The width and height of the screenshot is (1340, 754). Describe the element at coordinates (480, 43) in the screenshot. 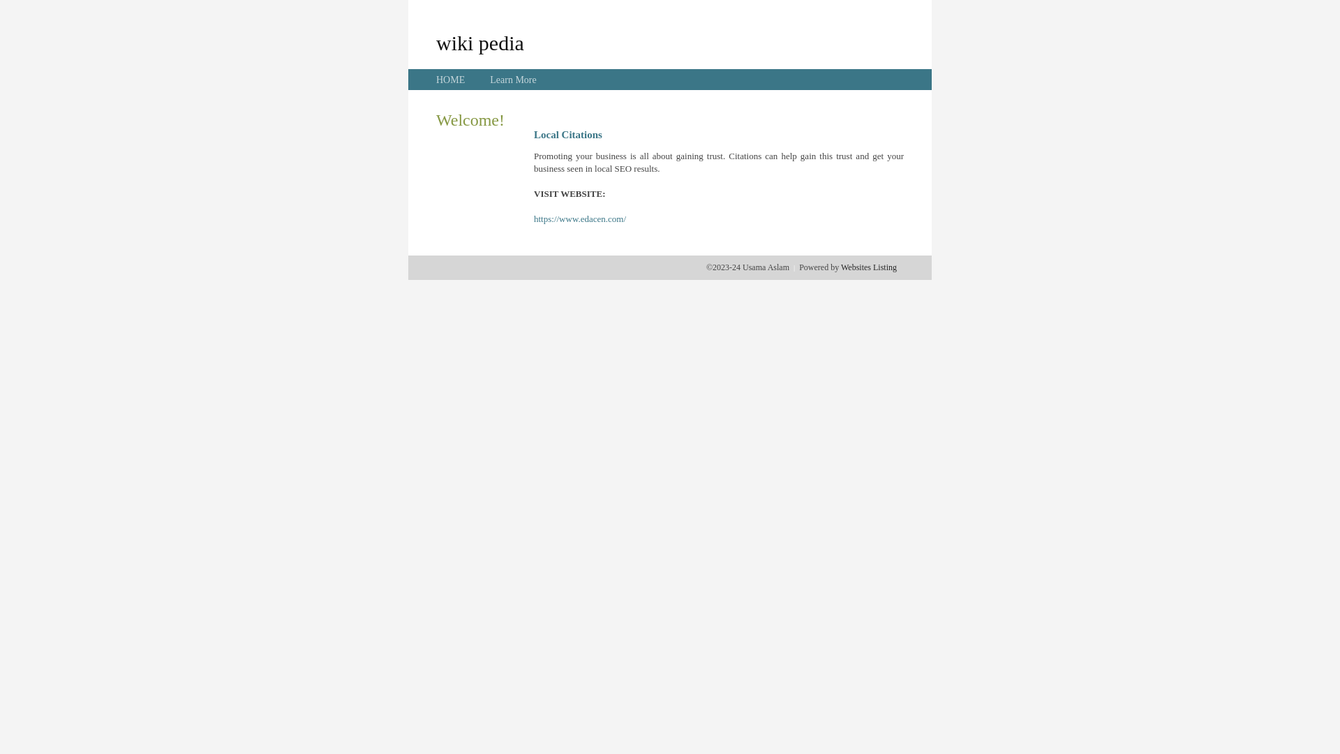

I see `wiki pedia` at that location.